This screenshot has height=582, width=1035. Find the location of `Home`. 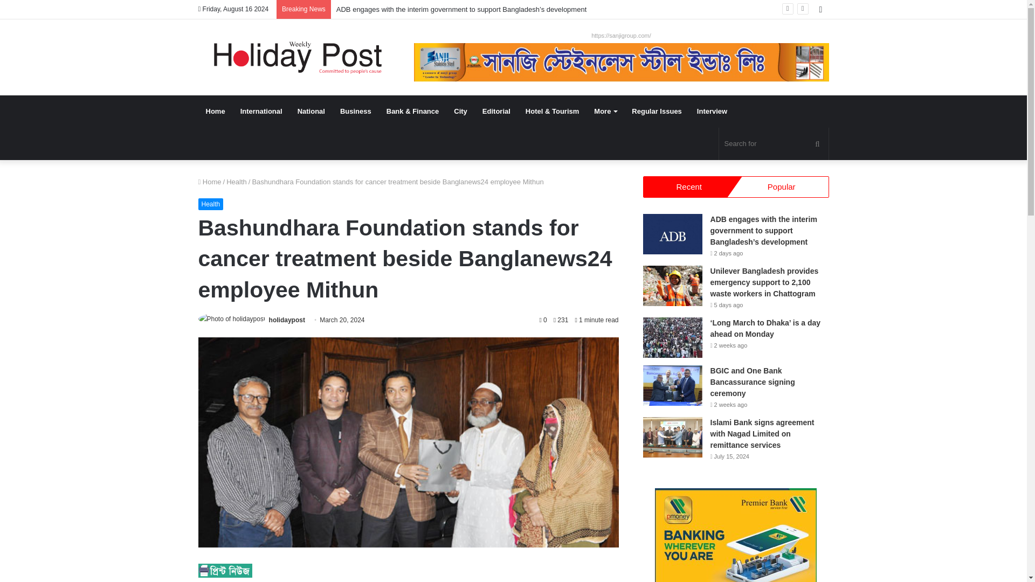

Home is located at coordinates (216, 111).